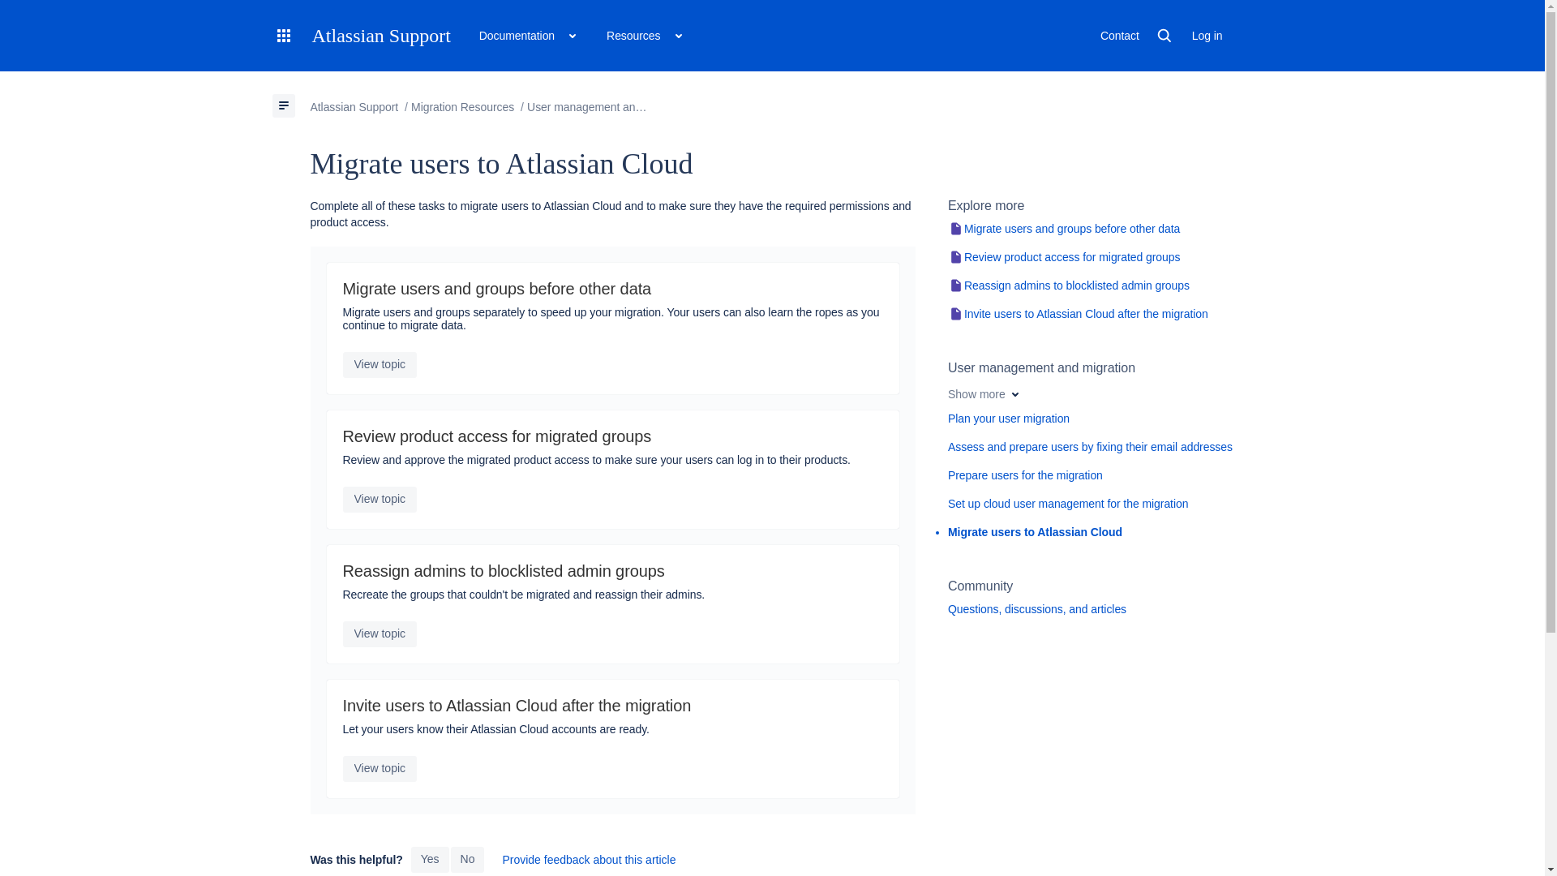 The width and height of the screenshot is (1557, 876). Describe the element at coordinates (380, 36) in the screenshot. I see `Atlassian Support` at that location.